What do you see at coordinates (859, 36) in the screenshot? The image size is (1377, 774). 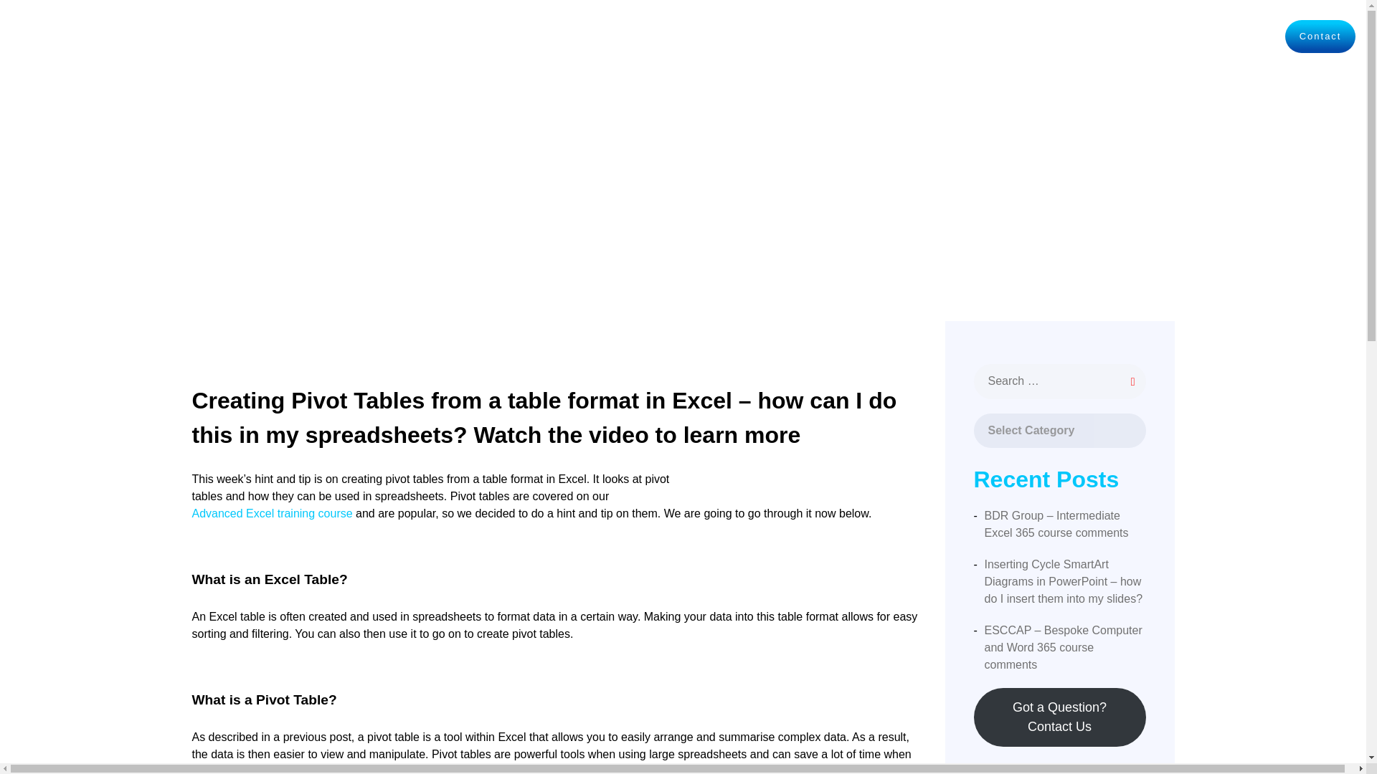 I see `Onsite Courses` at bounding box center [859, 36].